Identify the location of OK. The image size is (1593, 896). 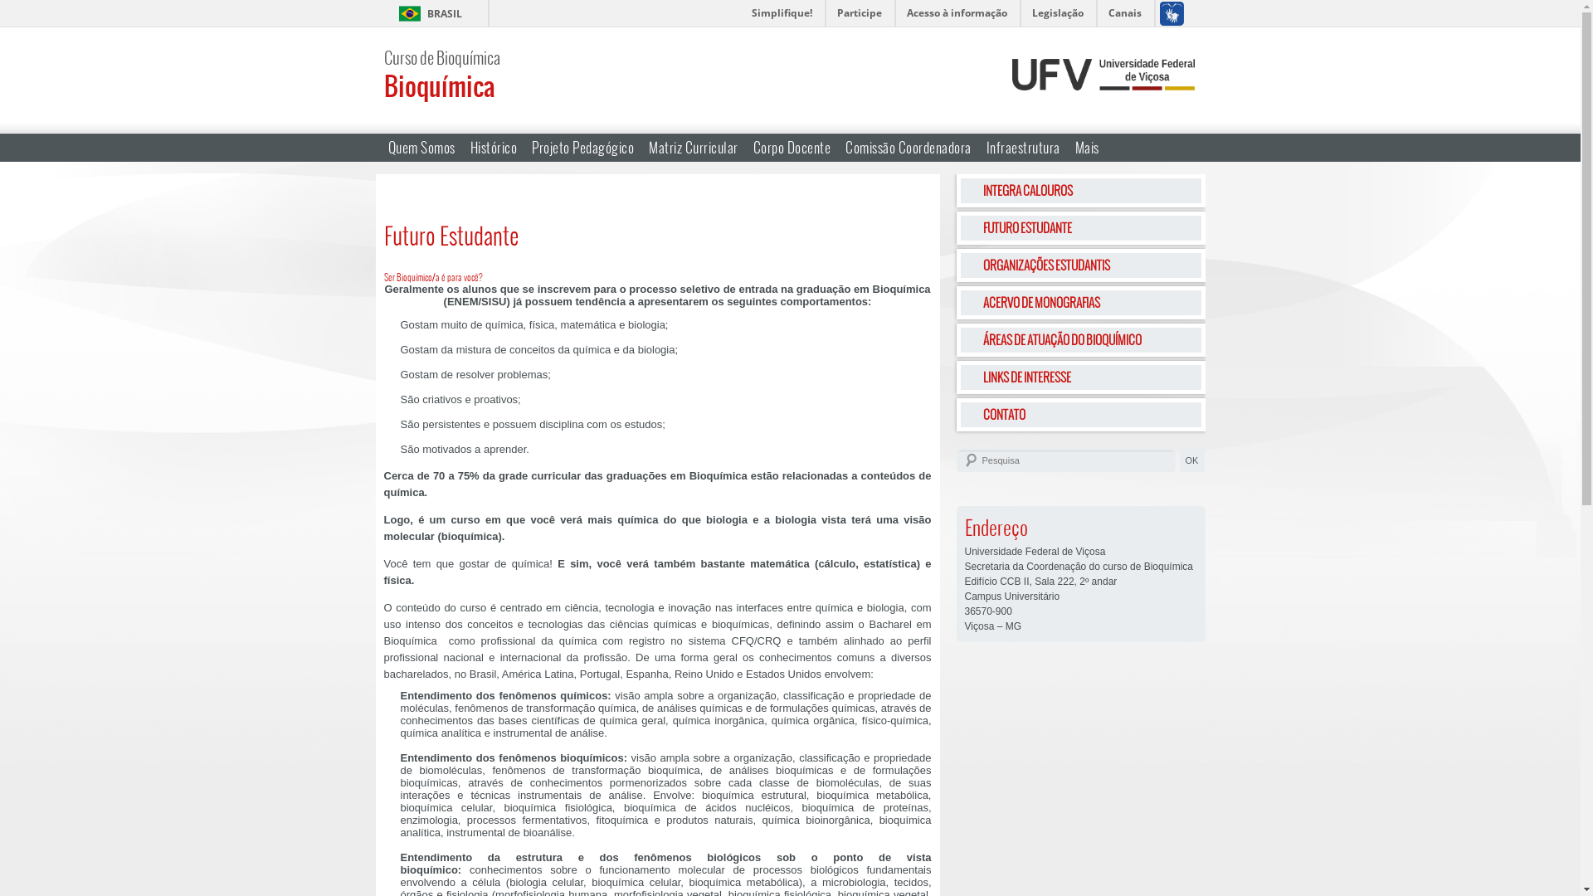
(1192, 460).